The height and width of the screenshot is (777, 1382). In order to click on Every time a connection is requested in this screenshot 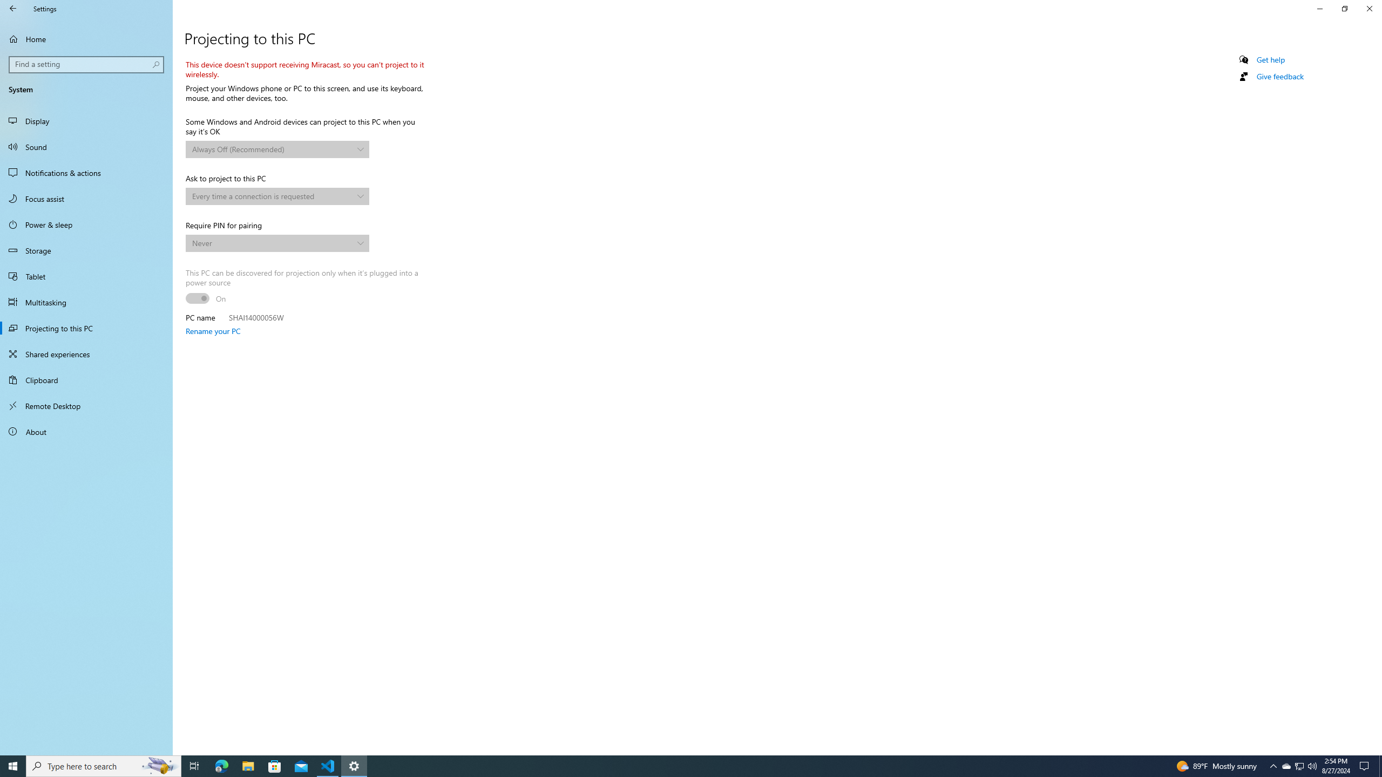, I will do `click(272, 196)`.